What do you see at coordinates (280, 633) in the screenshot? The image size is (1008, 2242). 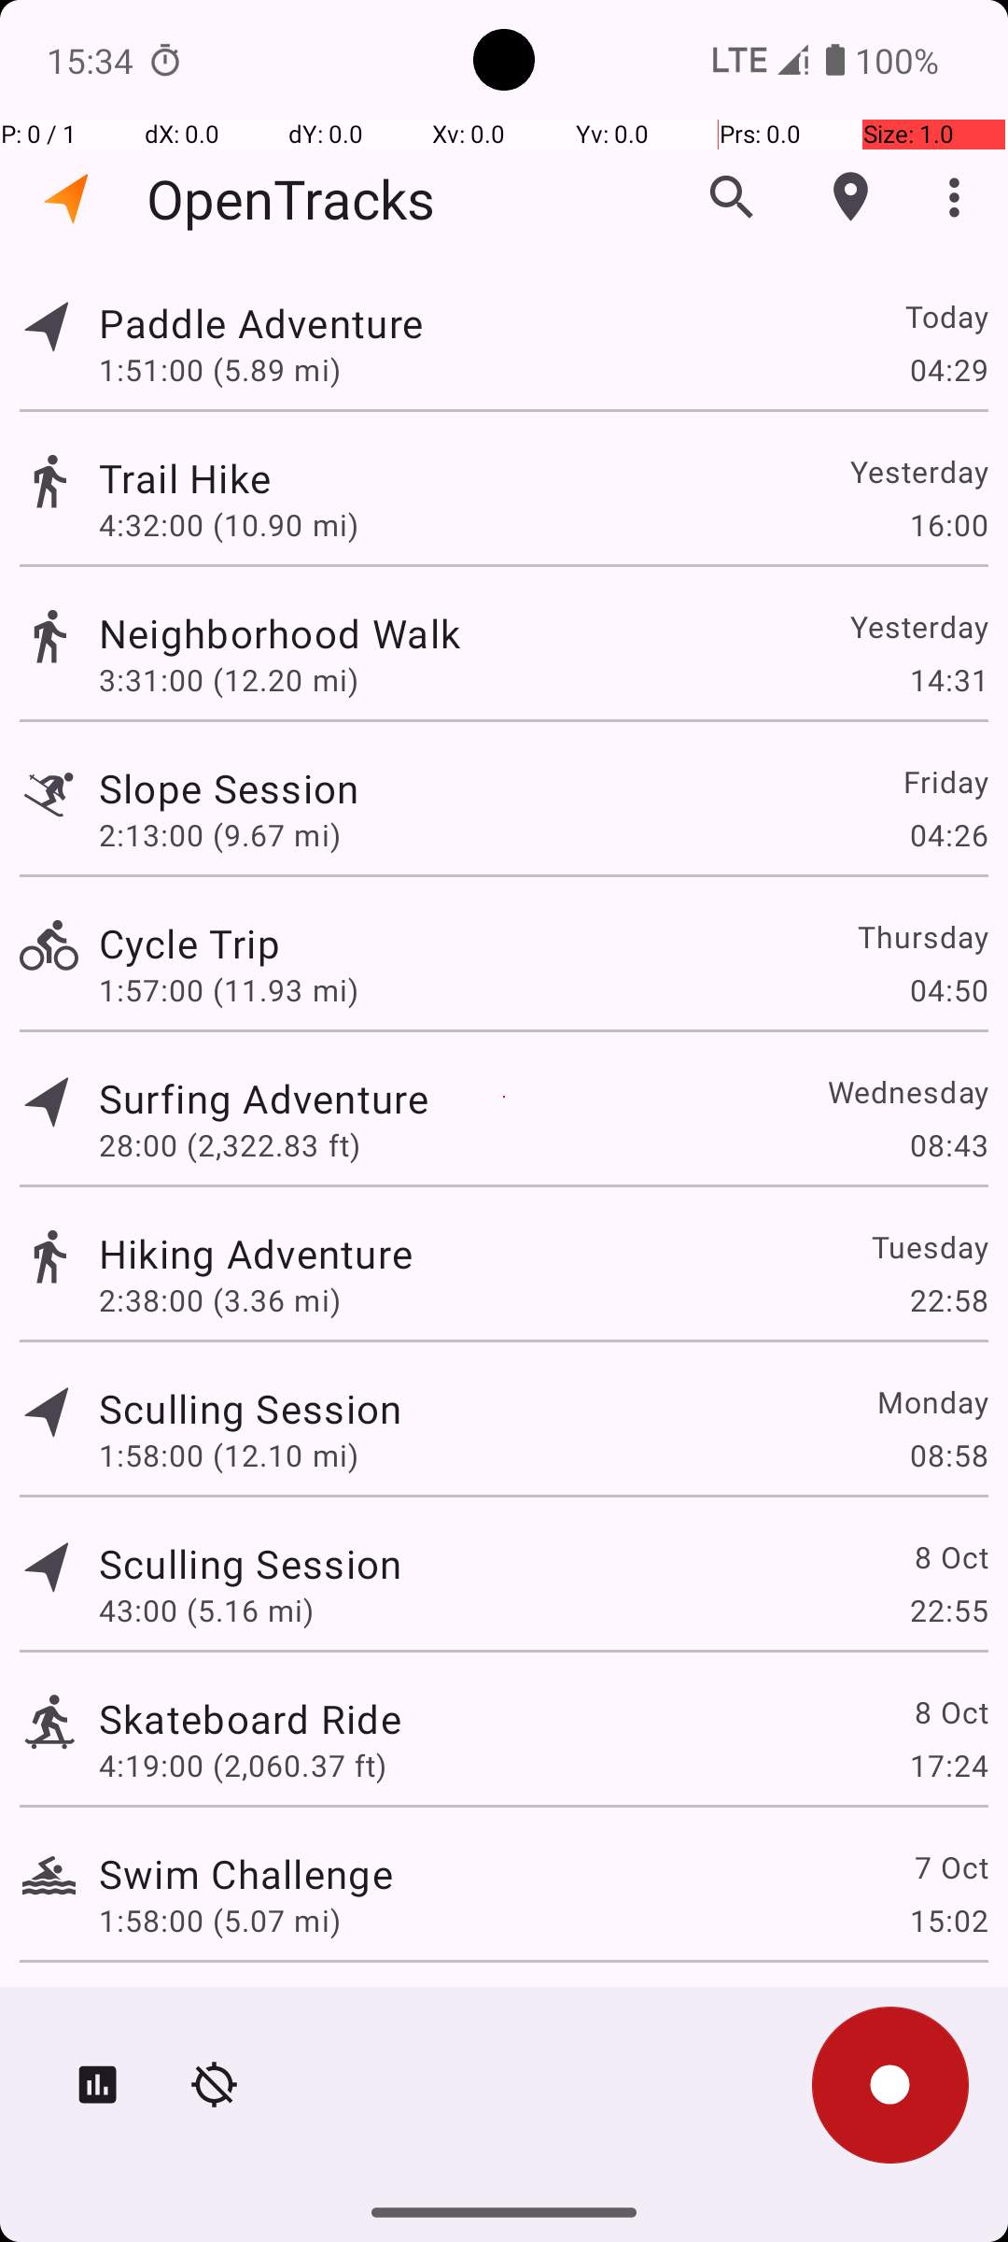 I see `Neighborhood Walk` at bounding box center [280, 633].